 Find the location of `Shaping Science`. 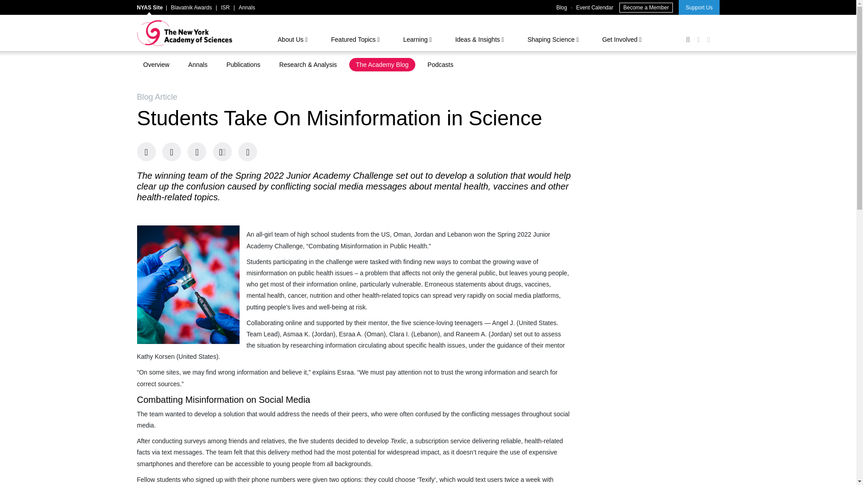

Shaping Science is located at coordinates (555, 41).